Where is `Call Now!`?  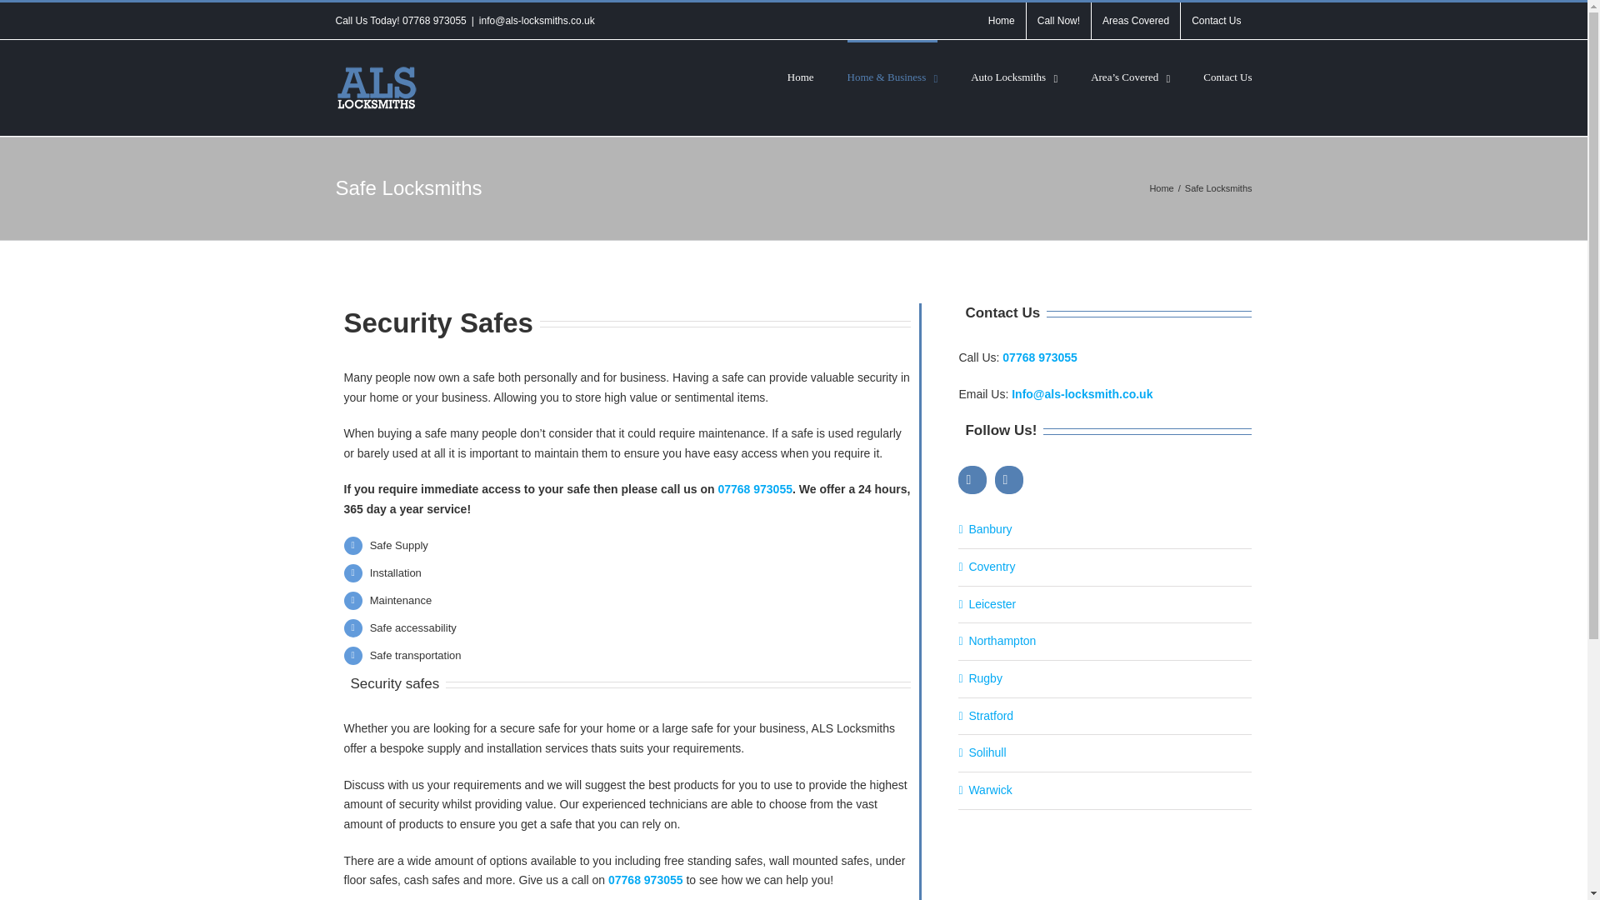 Call Now! is located at coordinates (1058, 21).